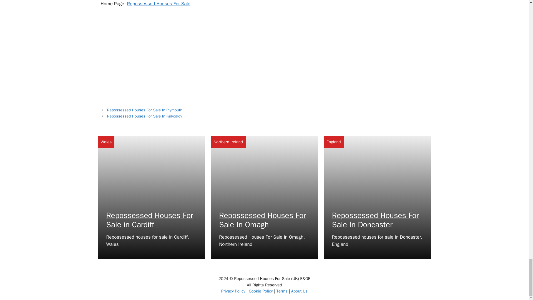  What do you see at coordinates (144, 110) in the screenshot?
I see `Repossessed Houses For Sale In Plymouth` at bounding box center [144, 110].